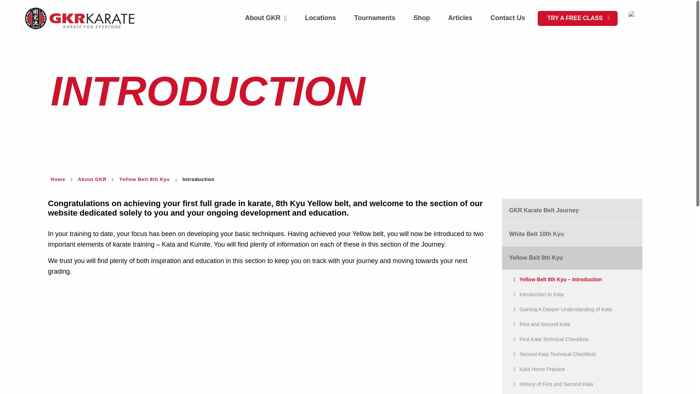 This screenshot has width=700, height=394. What do you see at coordinates (320, 18) in the screenshot?
I see `Locations` at bounding box center [320, 18].